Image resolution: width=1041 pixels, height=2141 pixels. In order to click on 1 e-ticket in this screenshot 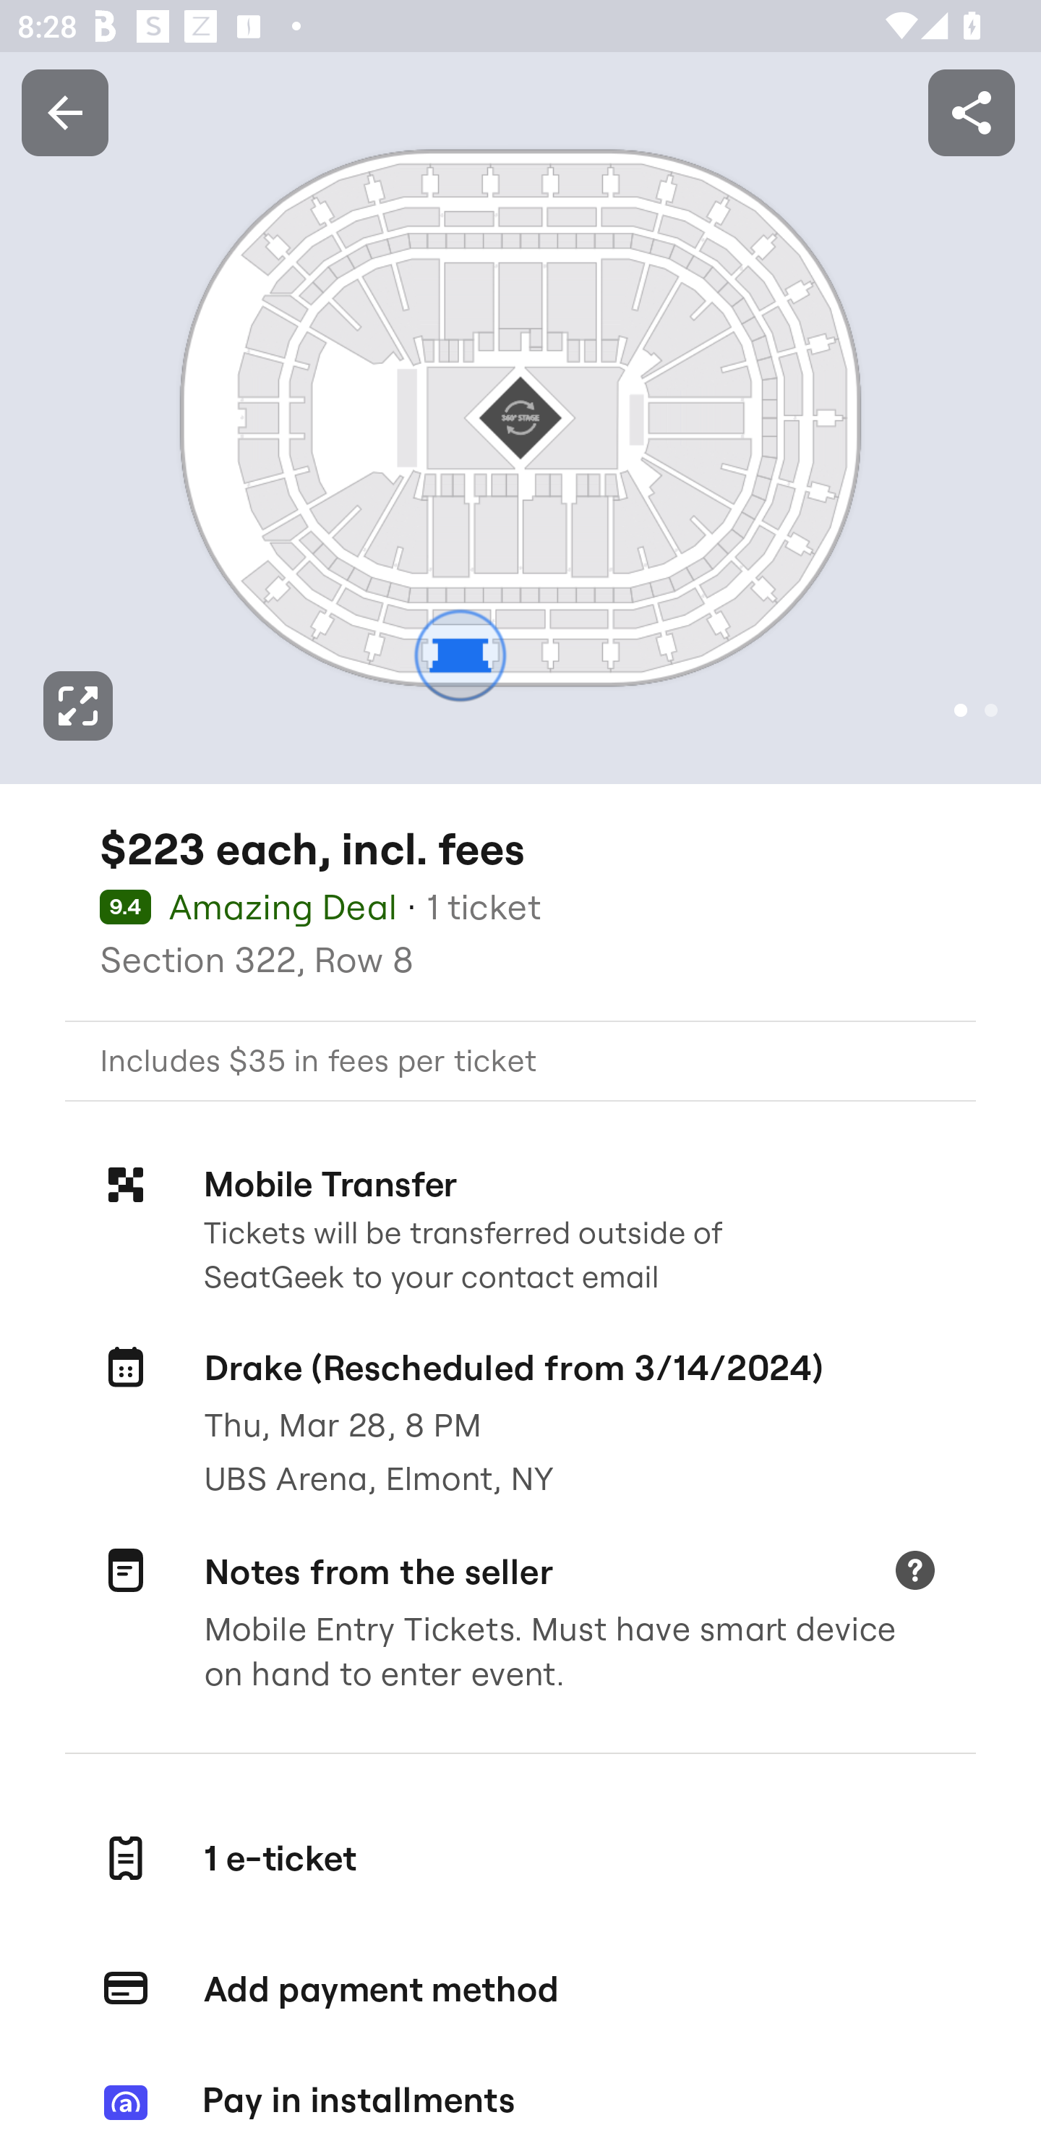, I will do `click(520, 1857)`.